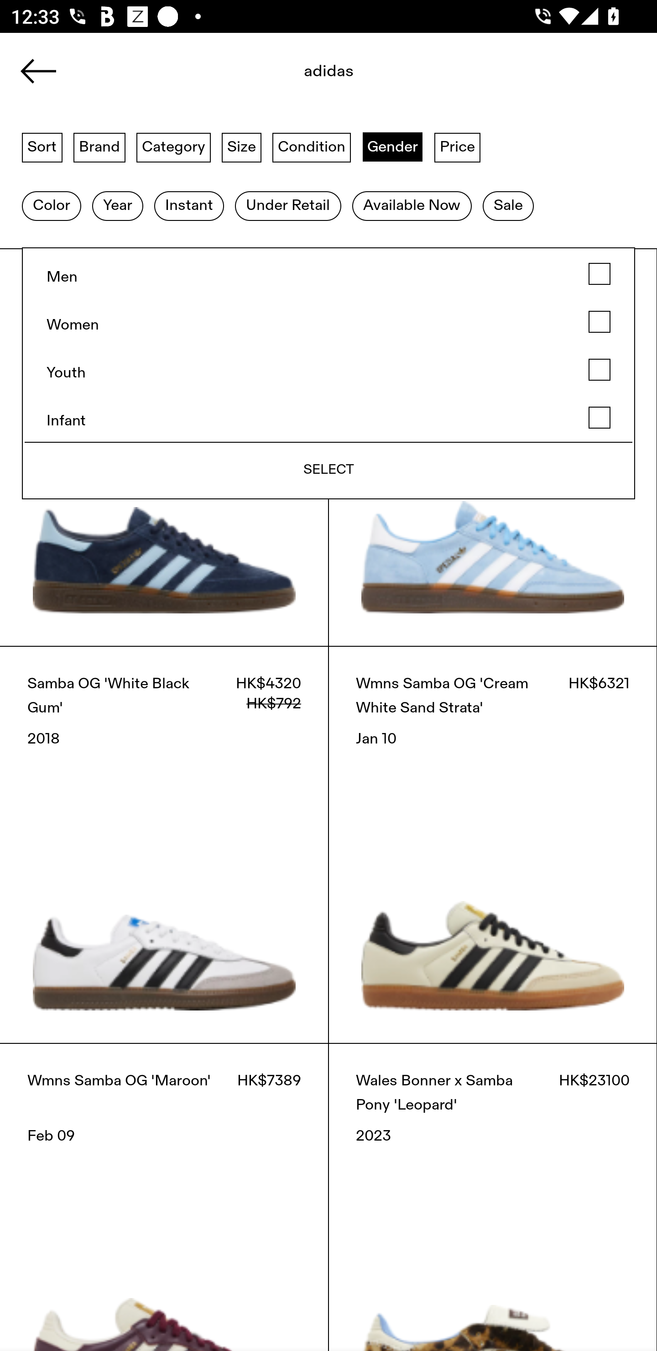 The height and width of the screenshot is (1351, 657). I want to click on Condition, so click(311, 147).